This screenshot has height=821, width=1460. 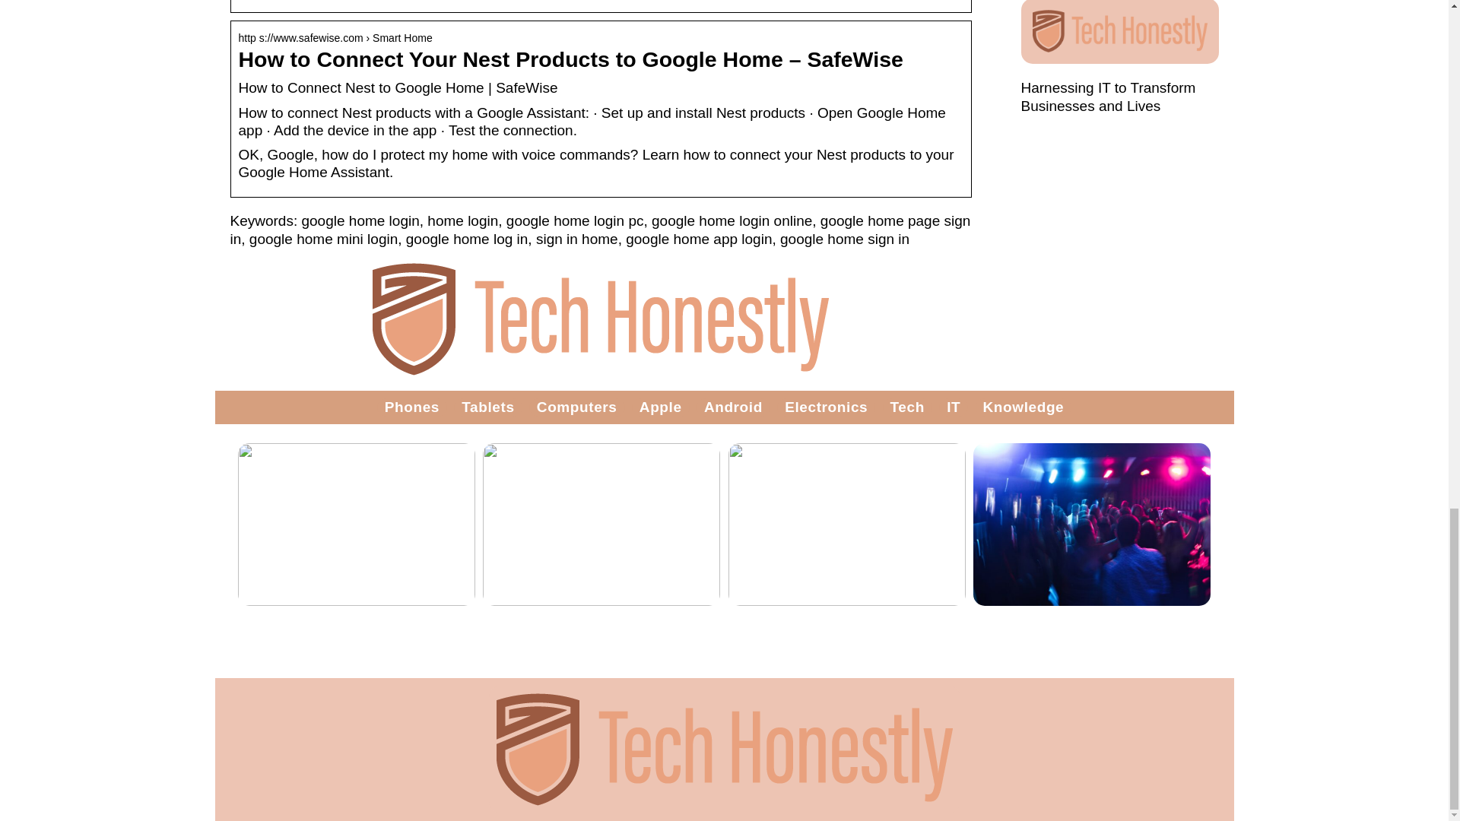 What do you see at coordinates (412, 407) in the screenshot?
I see `Phones` at bounding box center [412, 407].